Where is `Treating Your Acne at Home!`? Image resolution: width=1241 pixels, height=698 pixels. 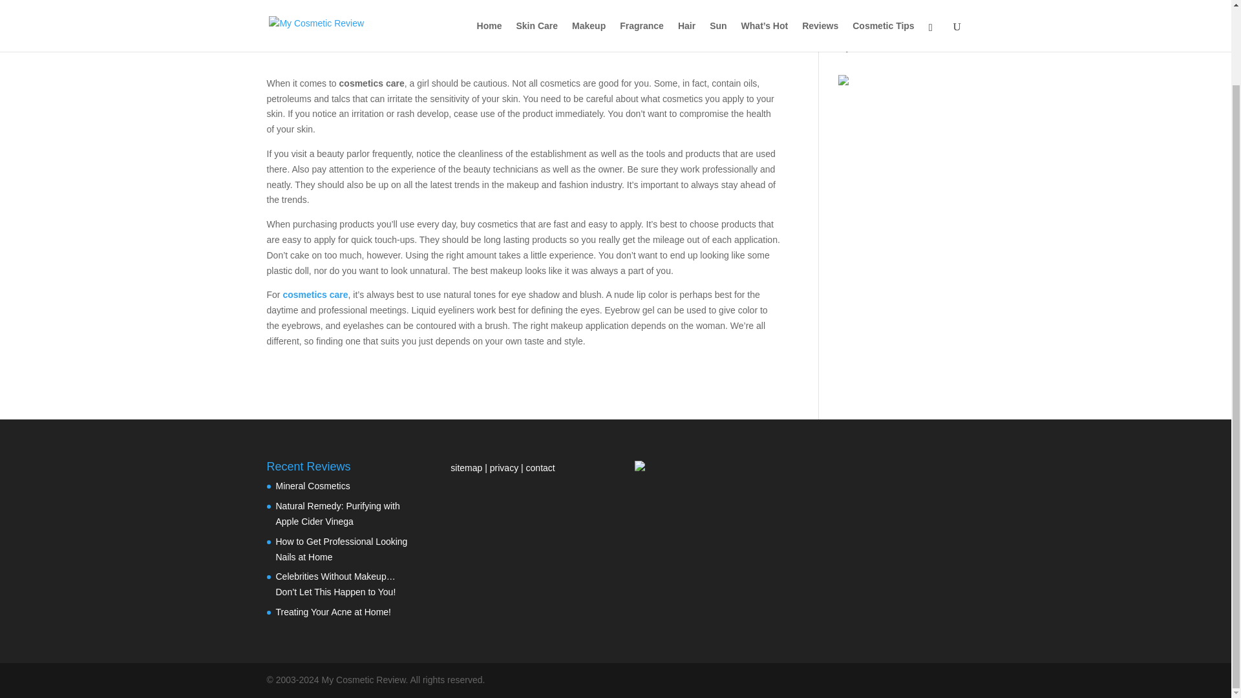 Treating Your Acne at Home! is located at coordinates (333, 611).